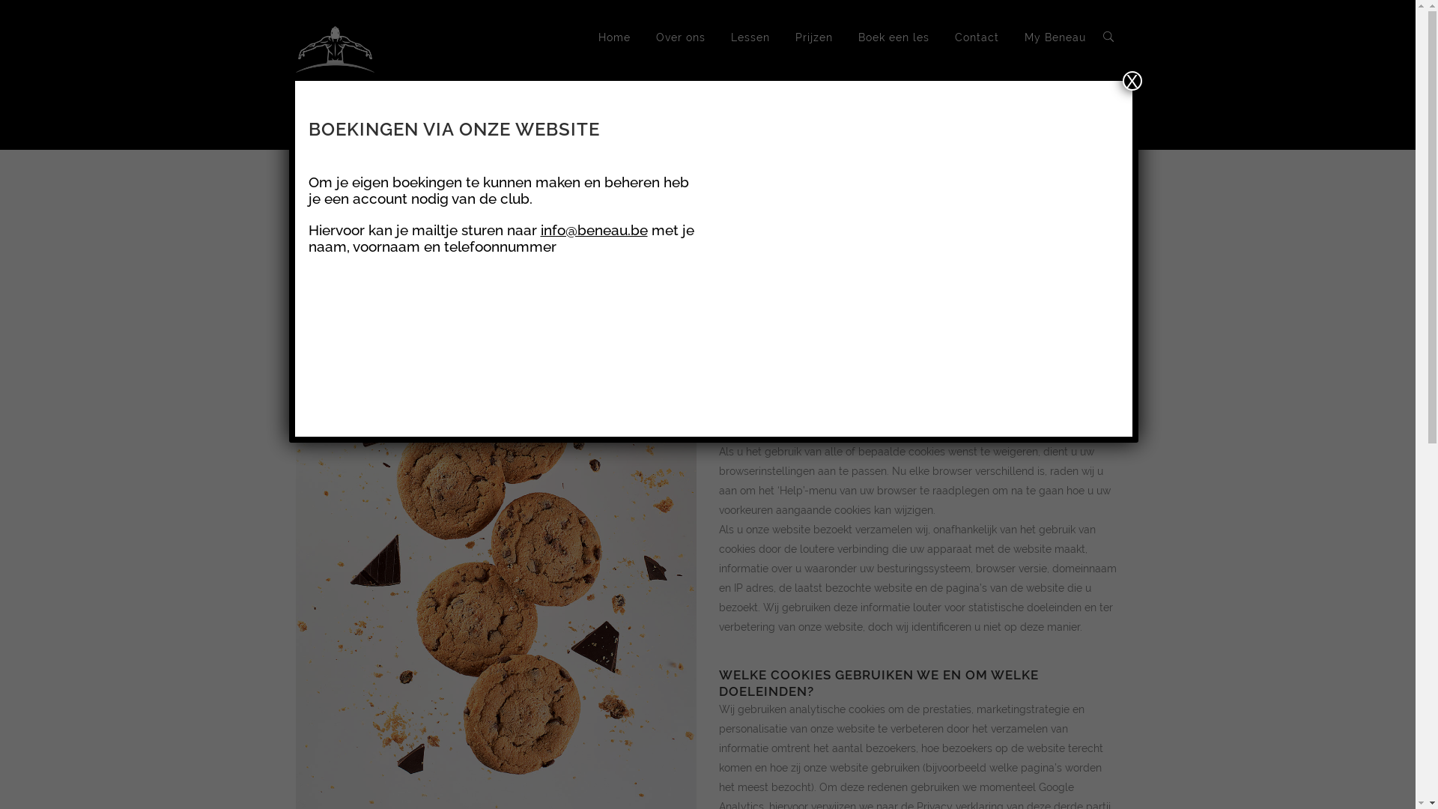 This screenshot has height=809, width=1438. I want to click on Lessen, so click(750, 37).